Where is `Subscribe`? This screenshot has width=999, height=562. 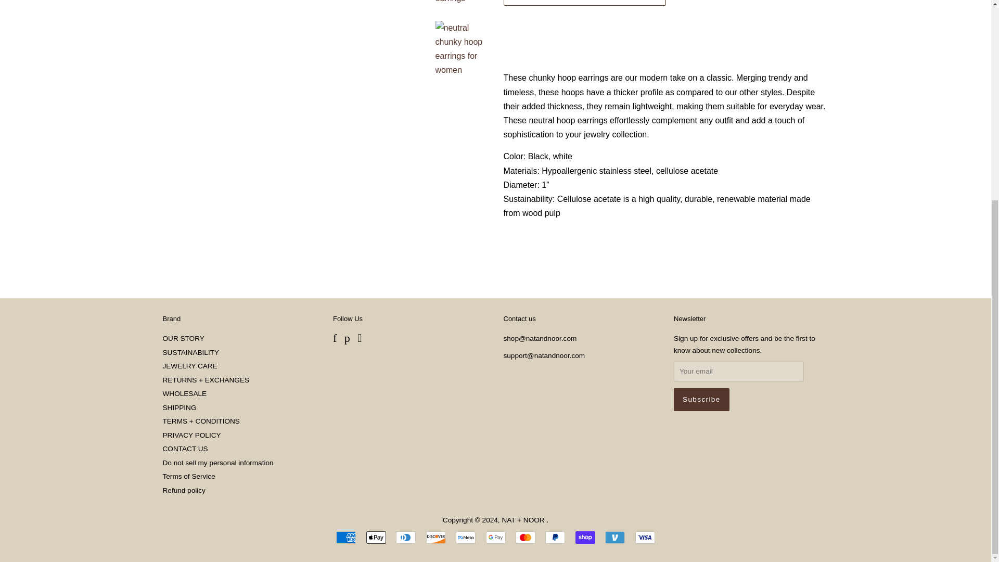 Subscribe is located at coordinates (701, 400).